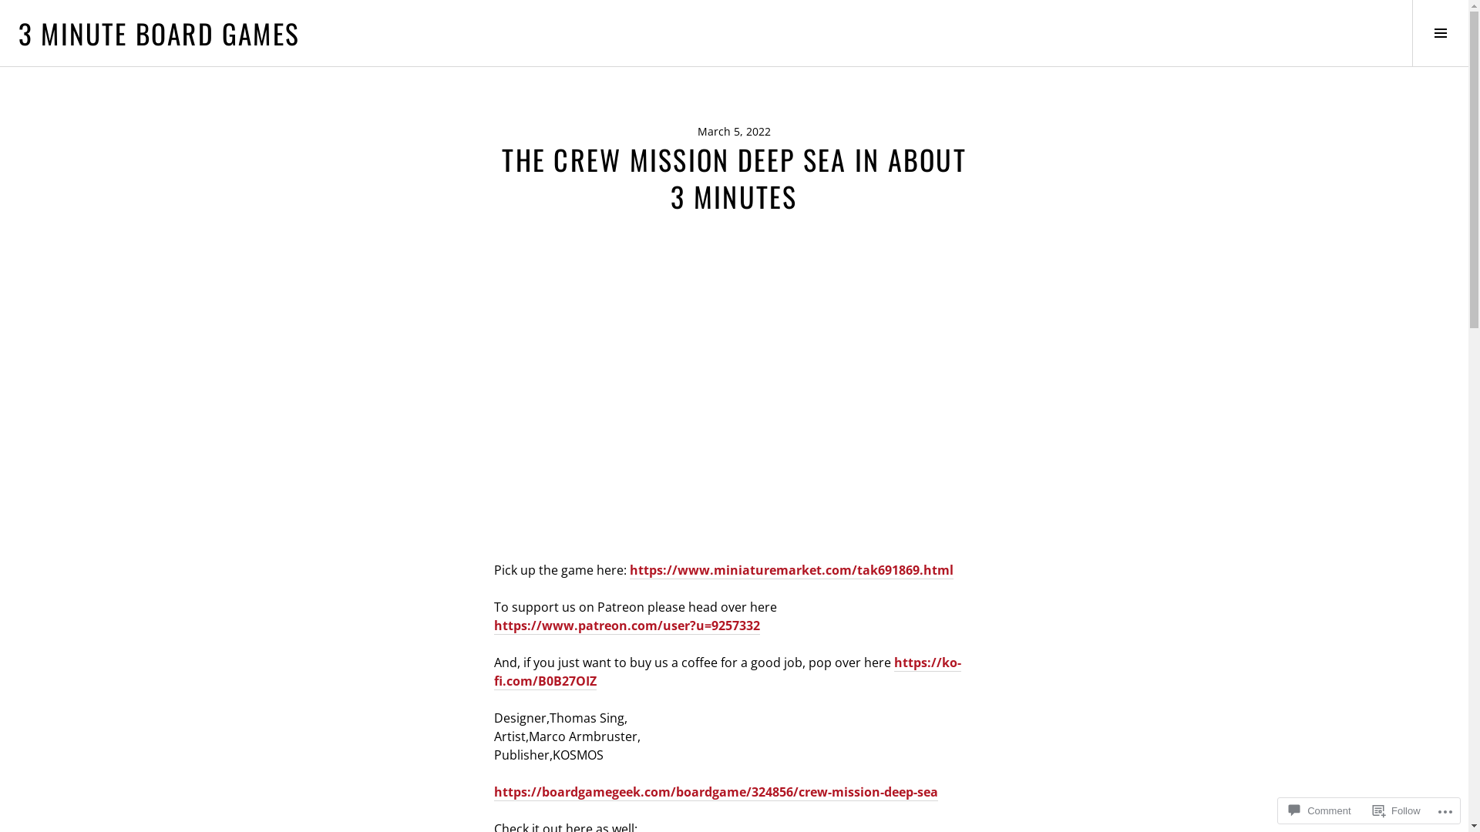 This screenshot has width=1480, height=832. Describe the element at coordinates (626, 626) in the screenshot. I see `https://www.patreon.com/user?u=9257332` at that location.